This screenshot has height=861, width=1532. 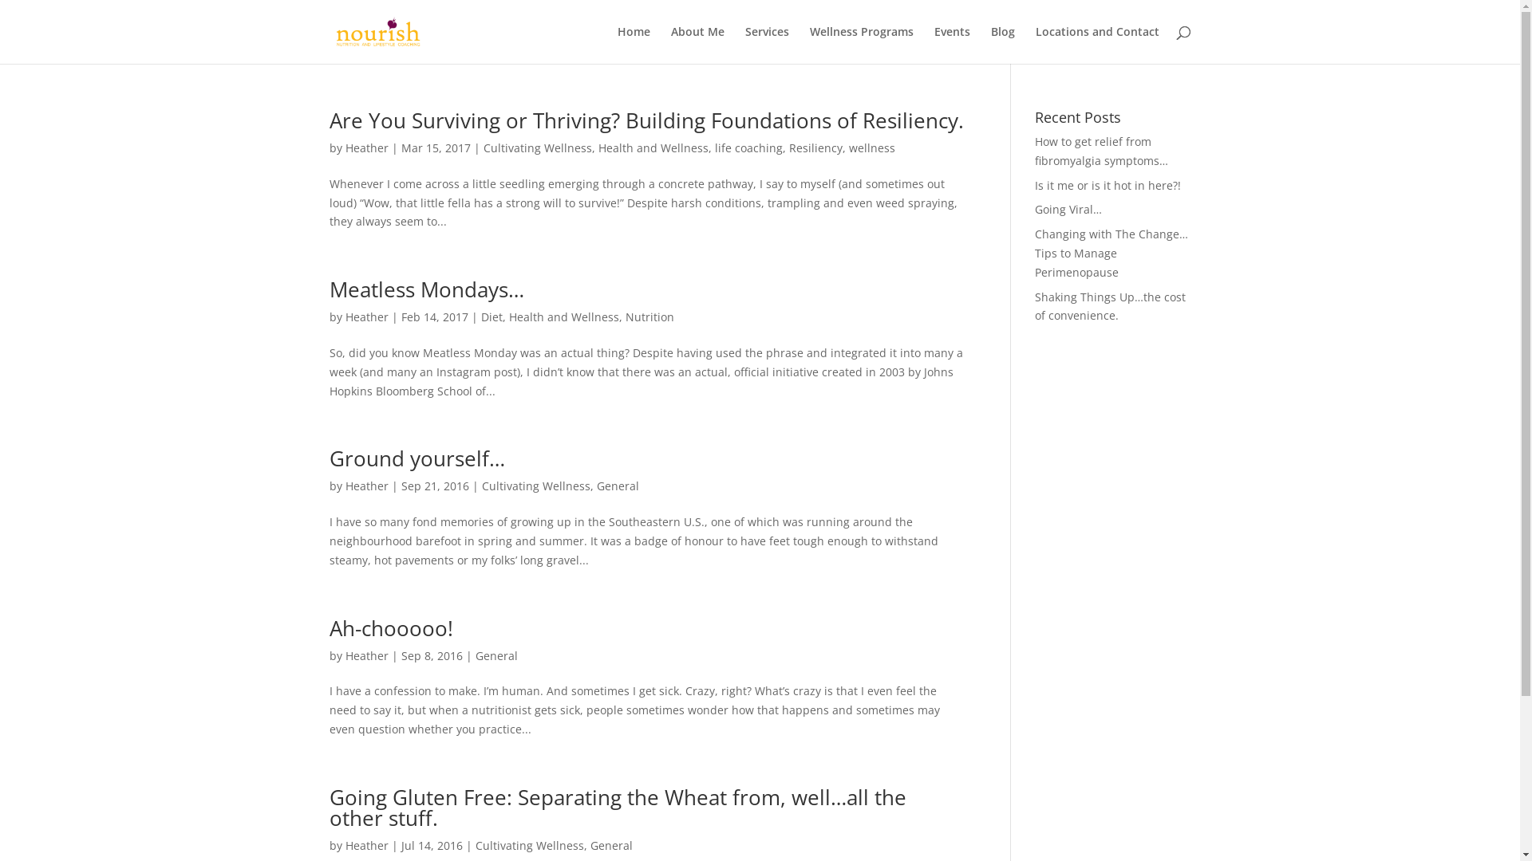 I want to click on Diet, so click(x=492, y=317).